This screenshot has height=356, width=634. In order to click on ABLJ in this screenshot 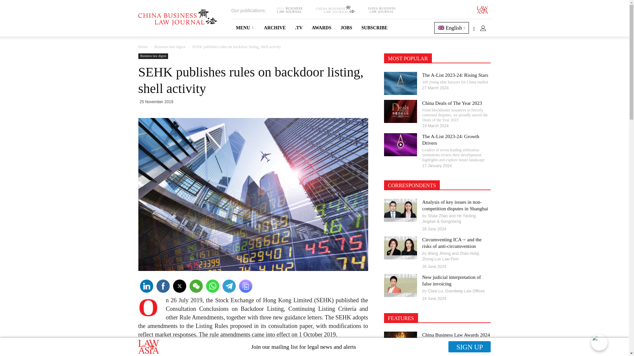, I will do `click(289, 10)`.